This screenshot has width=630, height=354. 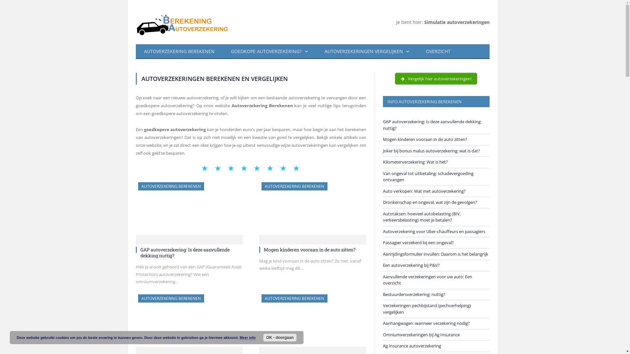 I want to click on Autoverzekering berekenen, so click(x=185, y=22).